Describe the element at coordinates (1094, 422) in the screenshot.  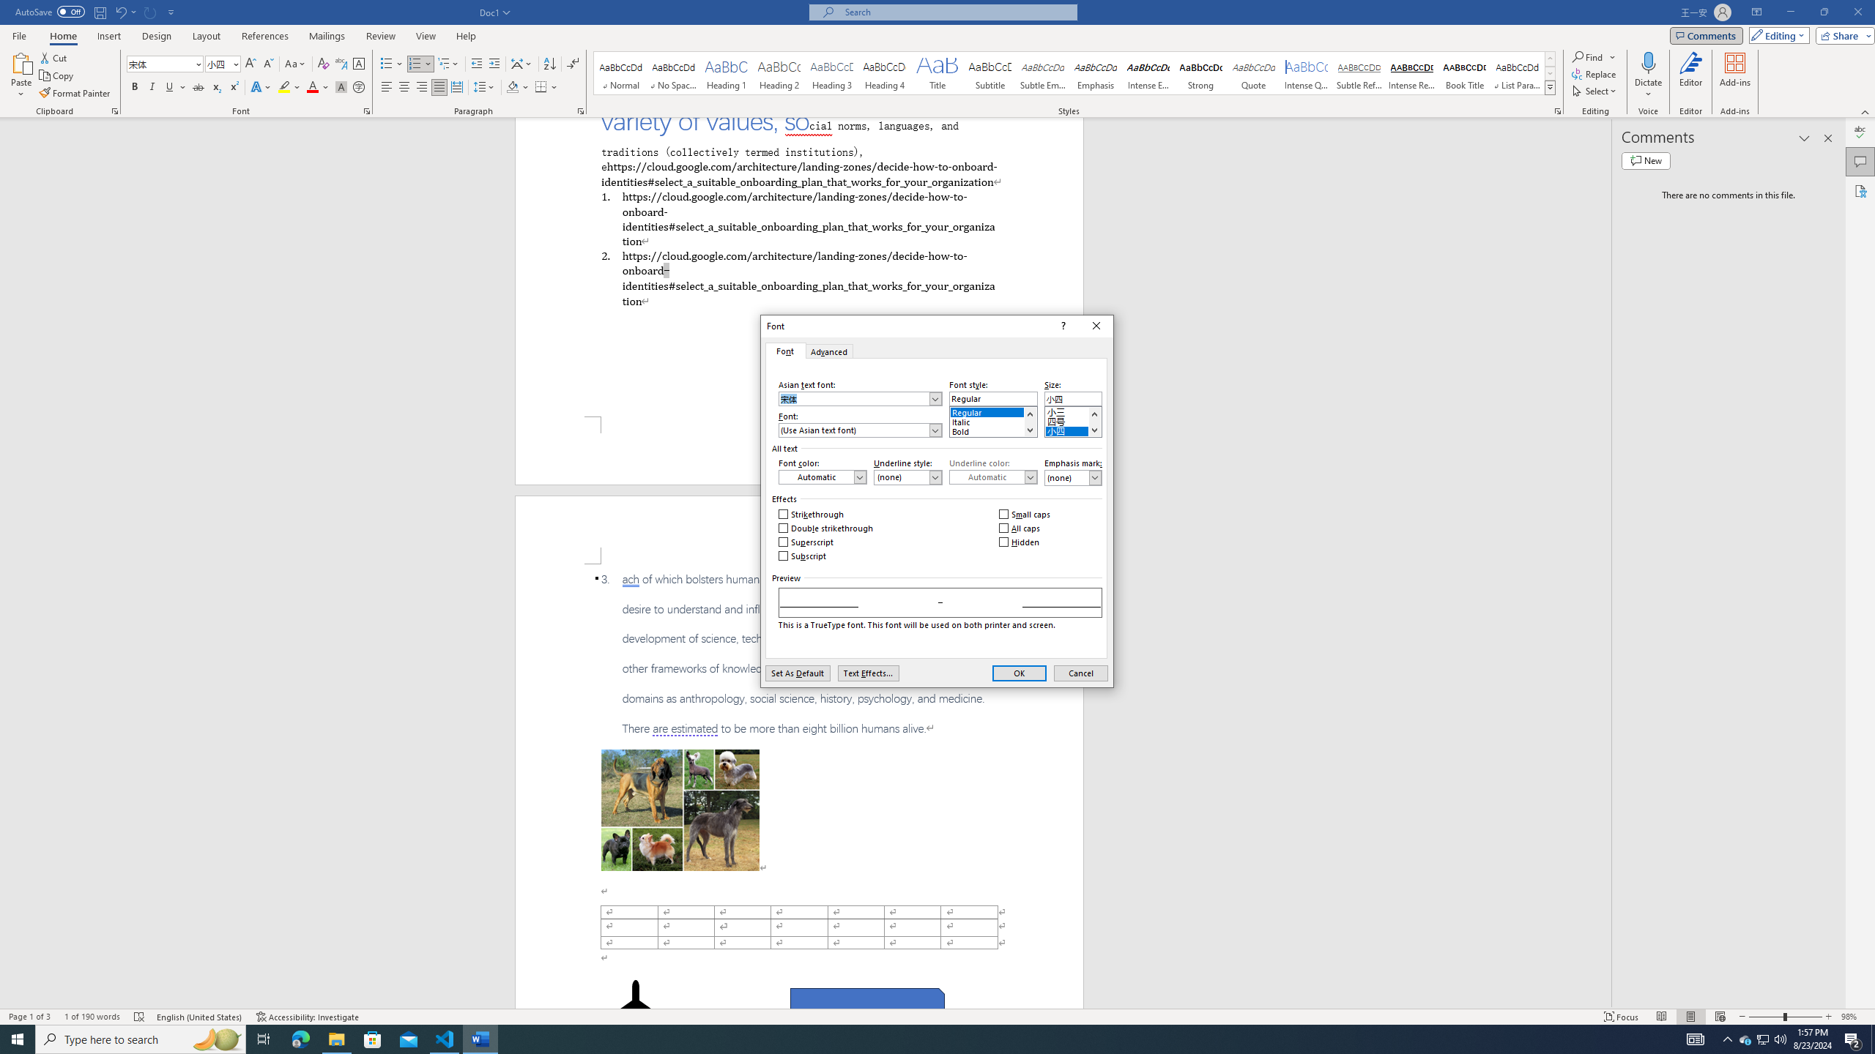
I see `AutomationID: 1797` at that location.